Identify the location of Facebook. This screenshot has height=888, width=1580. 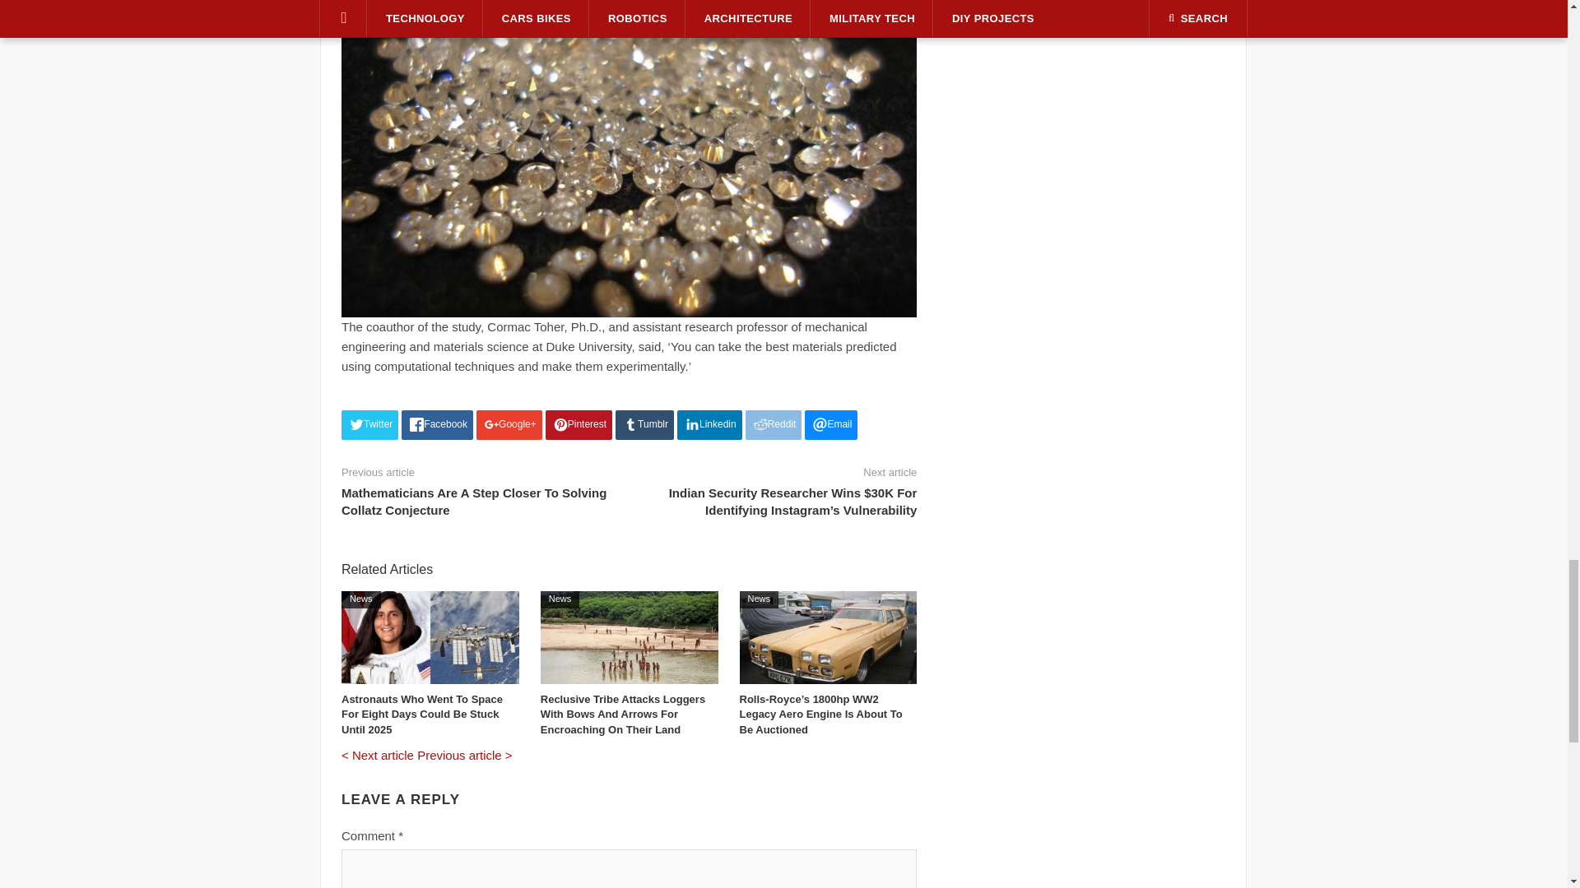
(436, 424).